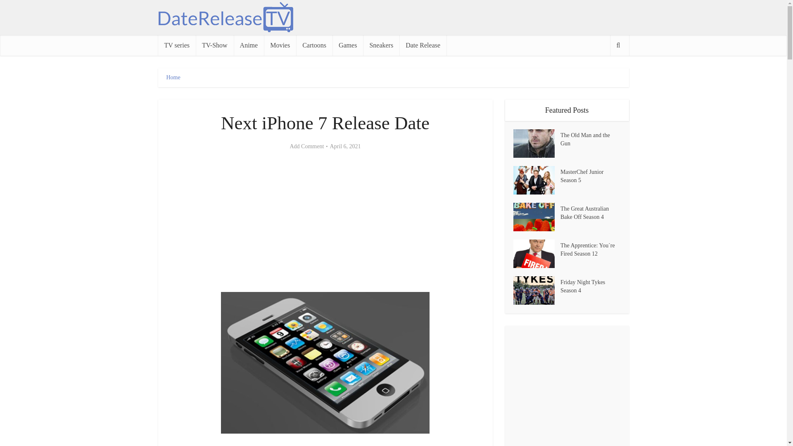  What do you see at coordinates (215, 45) in the screenshot?
I see `TV-Show` at bounding box center [215, 45].